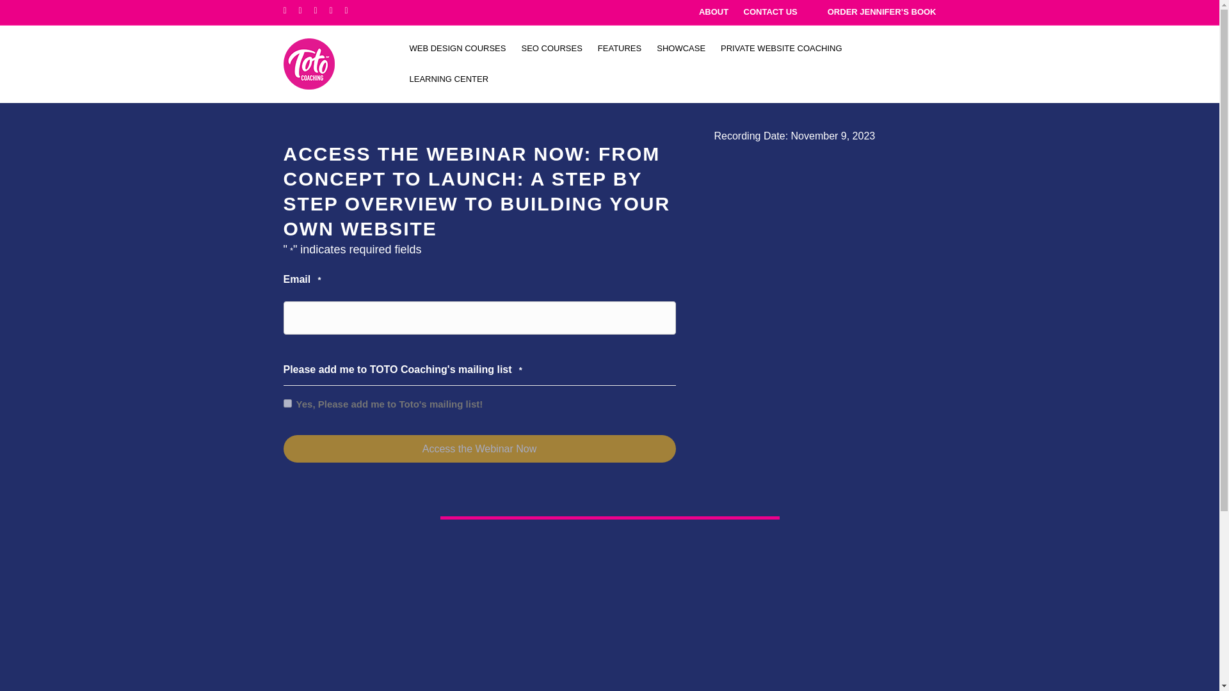 This screenshot has width=1229, height=691. What do you see at coordinates (457, 49) in the screenshot?
I see `WEB DESIGN COURSES` at bounding box center [457, 49].